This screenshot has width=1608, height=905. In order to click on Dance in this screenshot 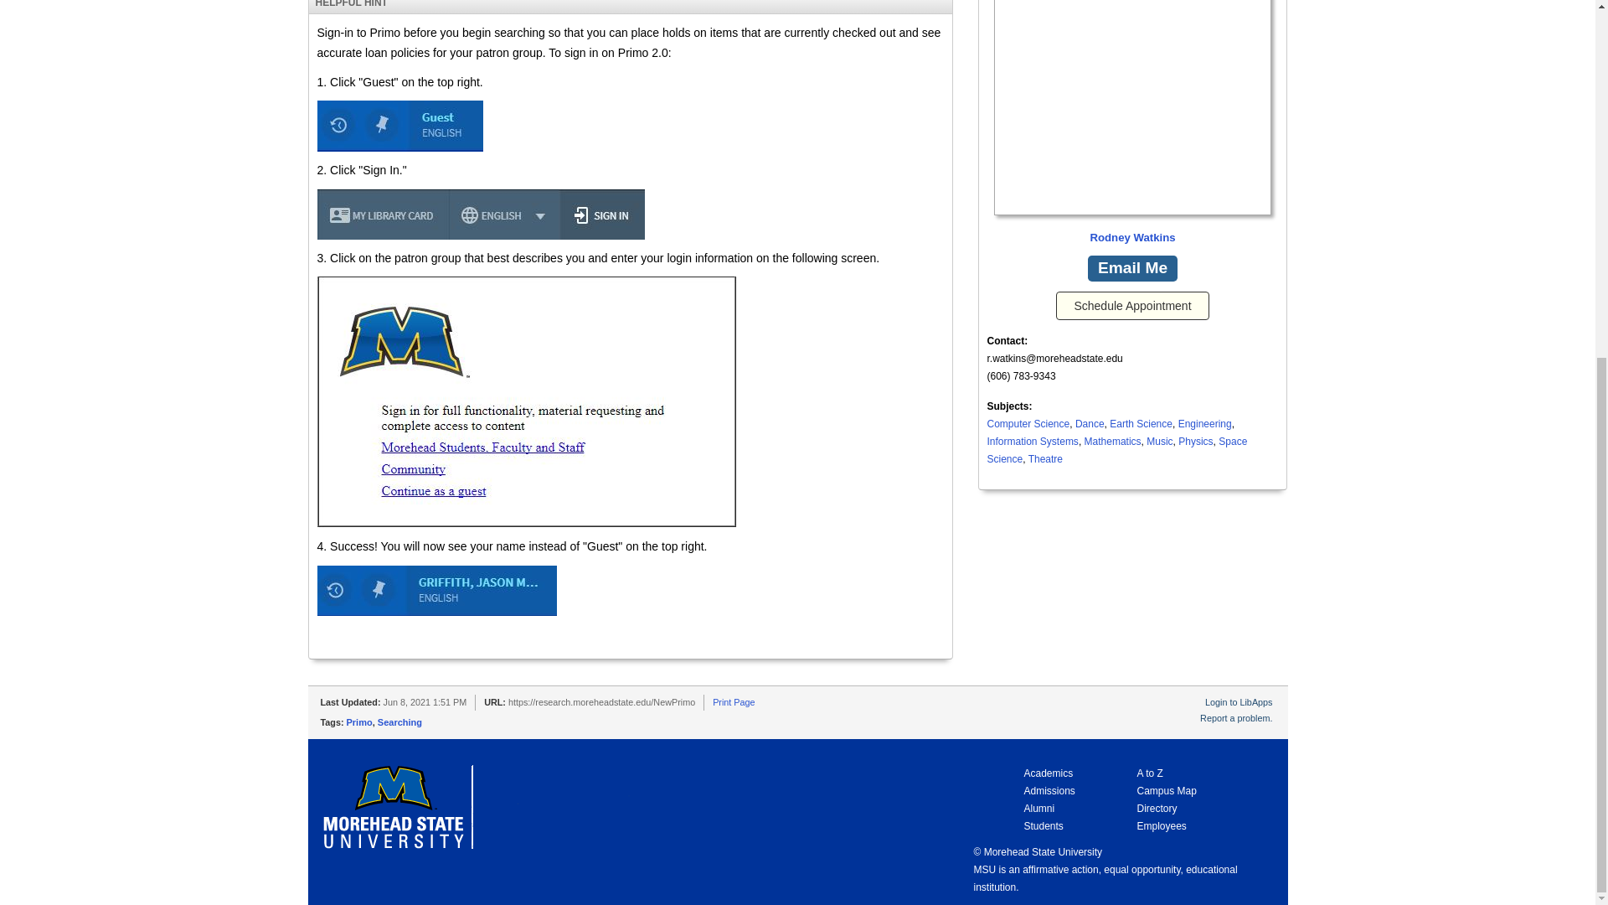, I will do `click(1090, 424)`.